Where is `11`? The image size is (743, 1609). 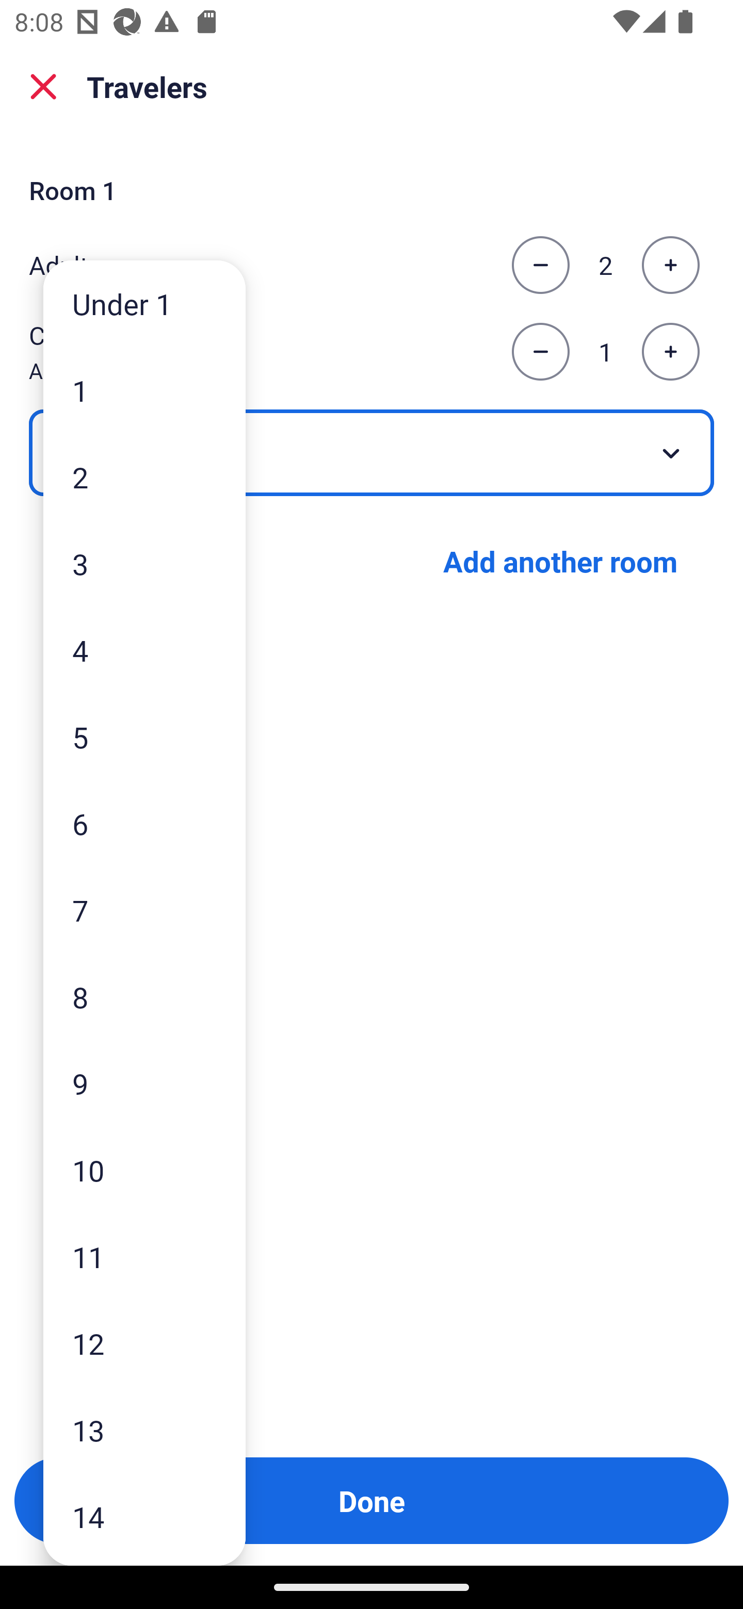
11 is located at coordinates (144, 1256).